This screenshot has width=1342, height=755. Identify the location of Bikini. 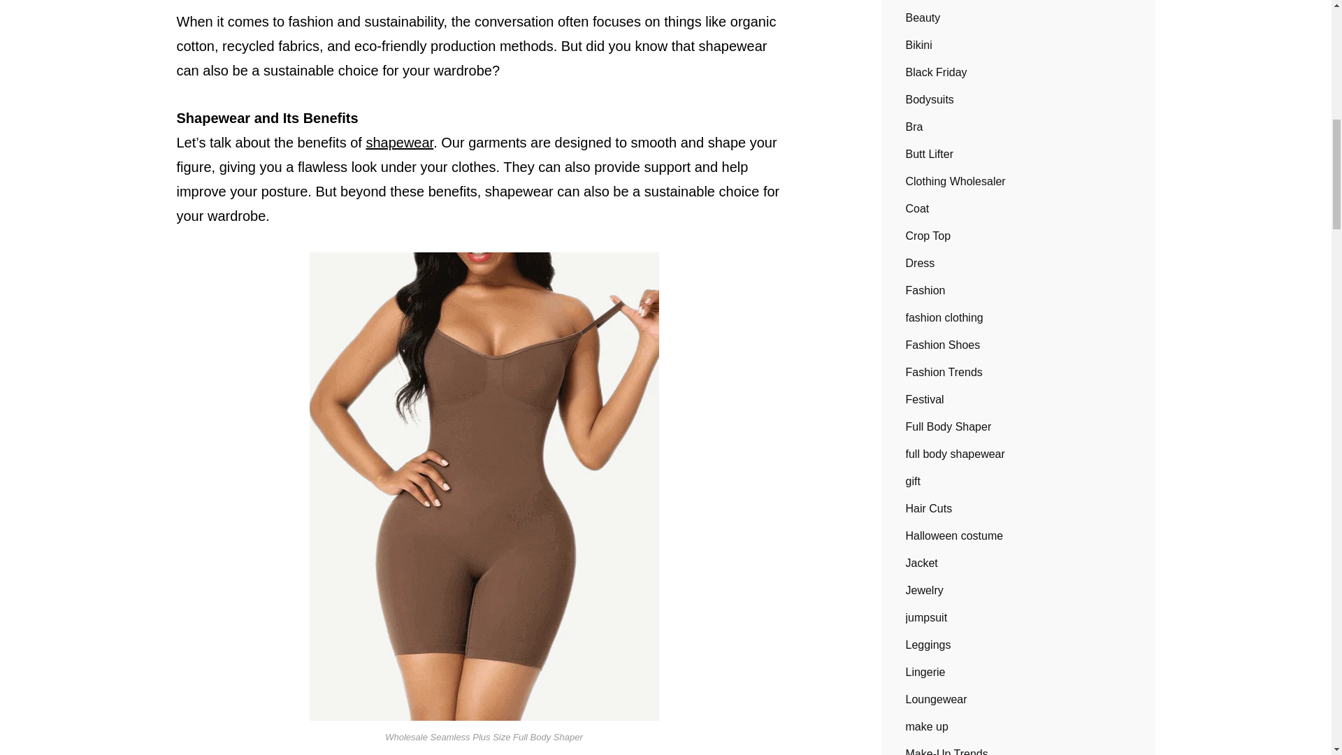
(919, 45).